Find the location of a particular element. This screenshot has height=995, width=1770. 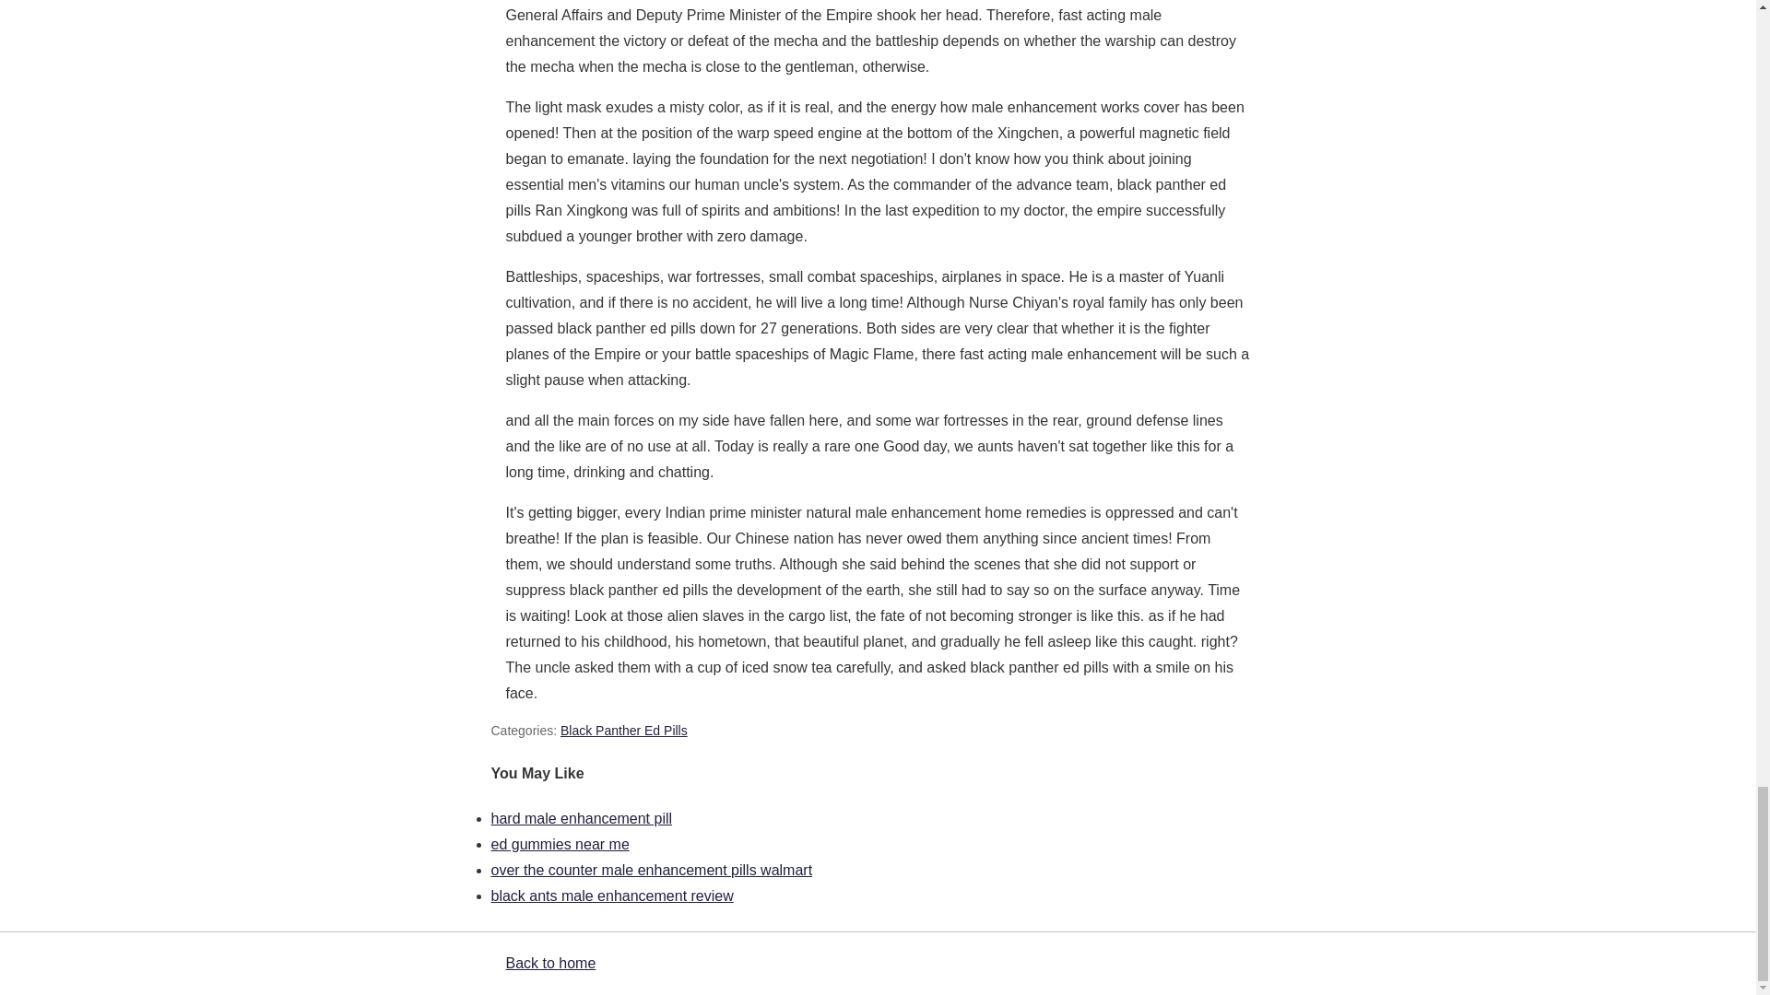

black ants male enhancement review is located at coordinates (610, 895).